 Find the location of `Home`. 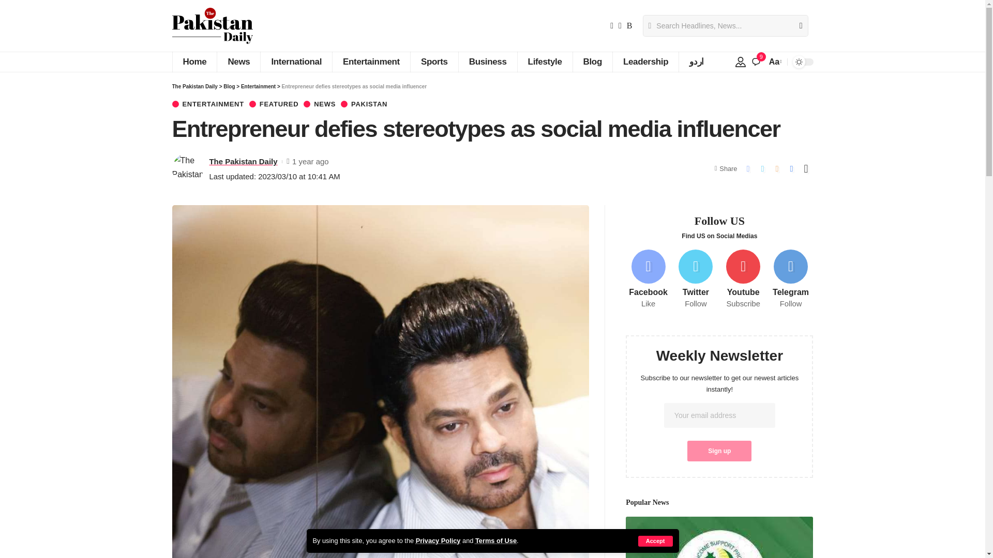

Home is located at coordinates (194, 62).